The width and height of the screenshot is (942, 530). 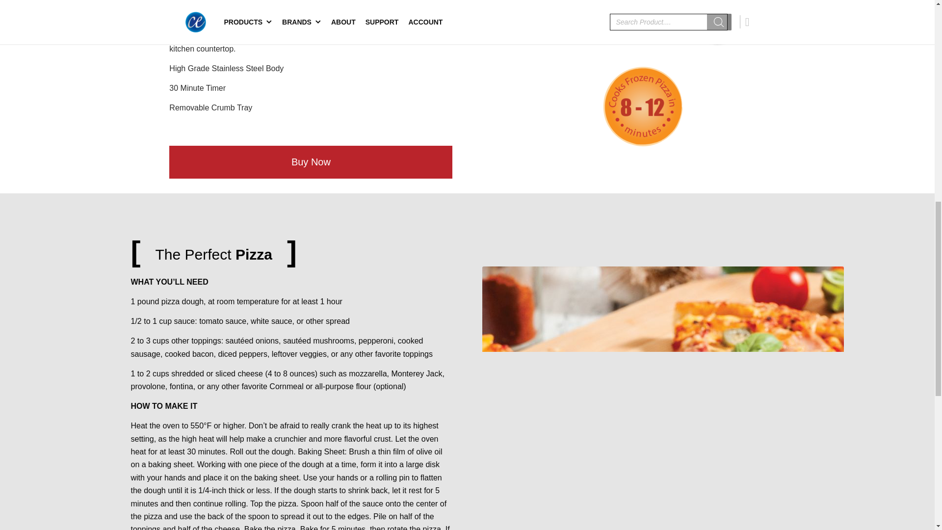 I want to click on icon-06, so click(x=642, y=106).